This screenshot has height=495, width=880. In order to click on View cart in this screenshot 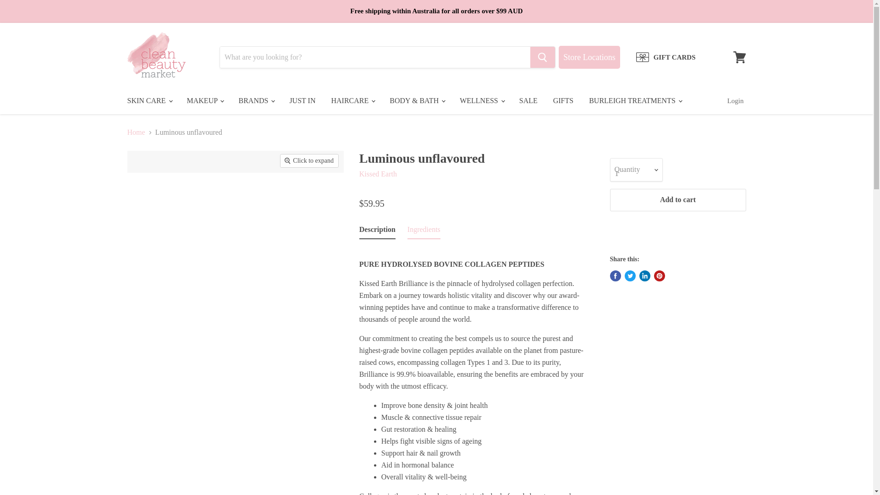, I will do `click(739, 57)`.